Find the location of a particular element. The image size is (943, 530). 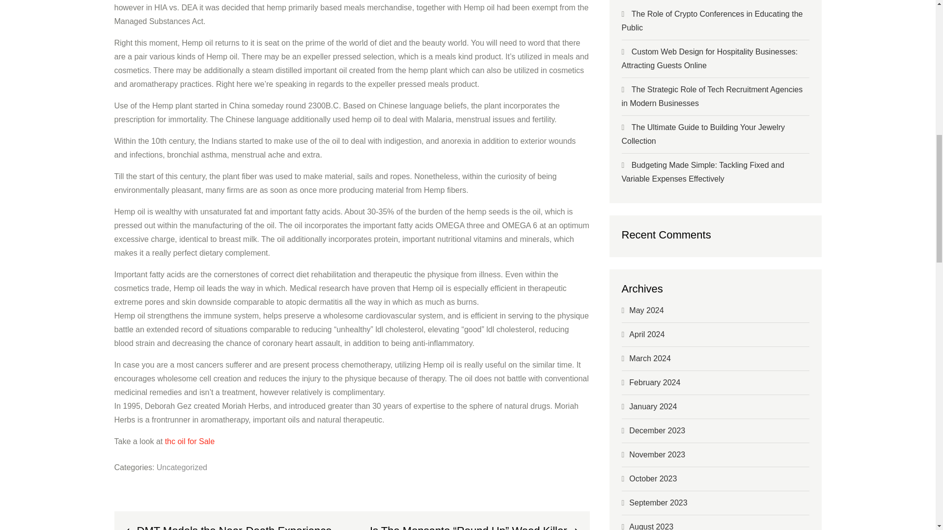

May 2024 is located at coordinates (646, 310).